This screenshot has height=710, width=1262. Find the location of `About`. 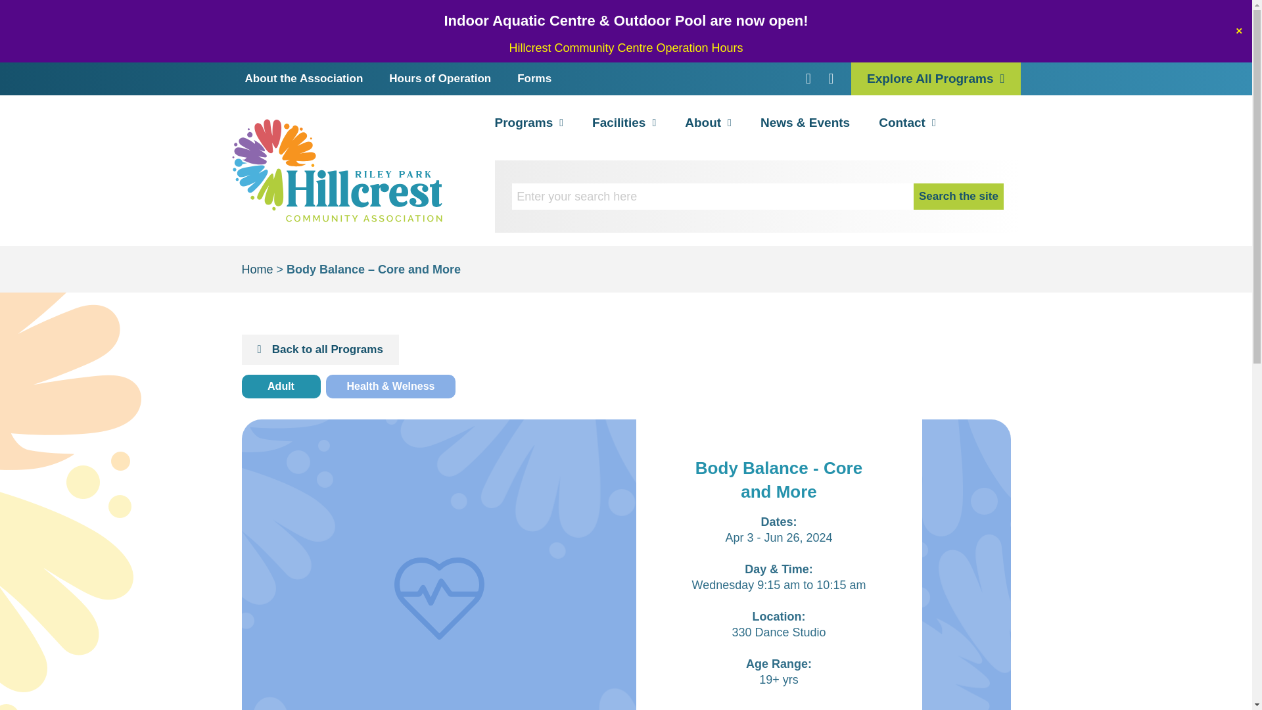

About is located at coordinates (709, 122).